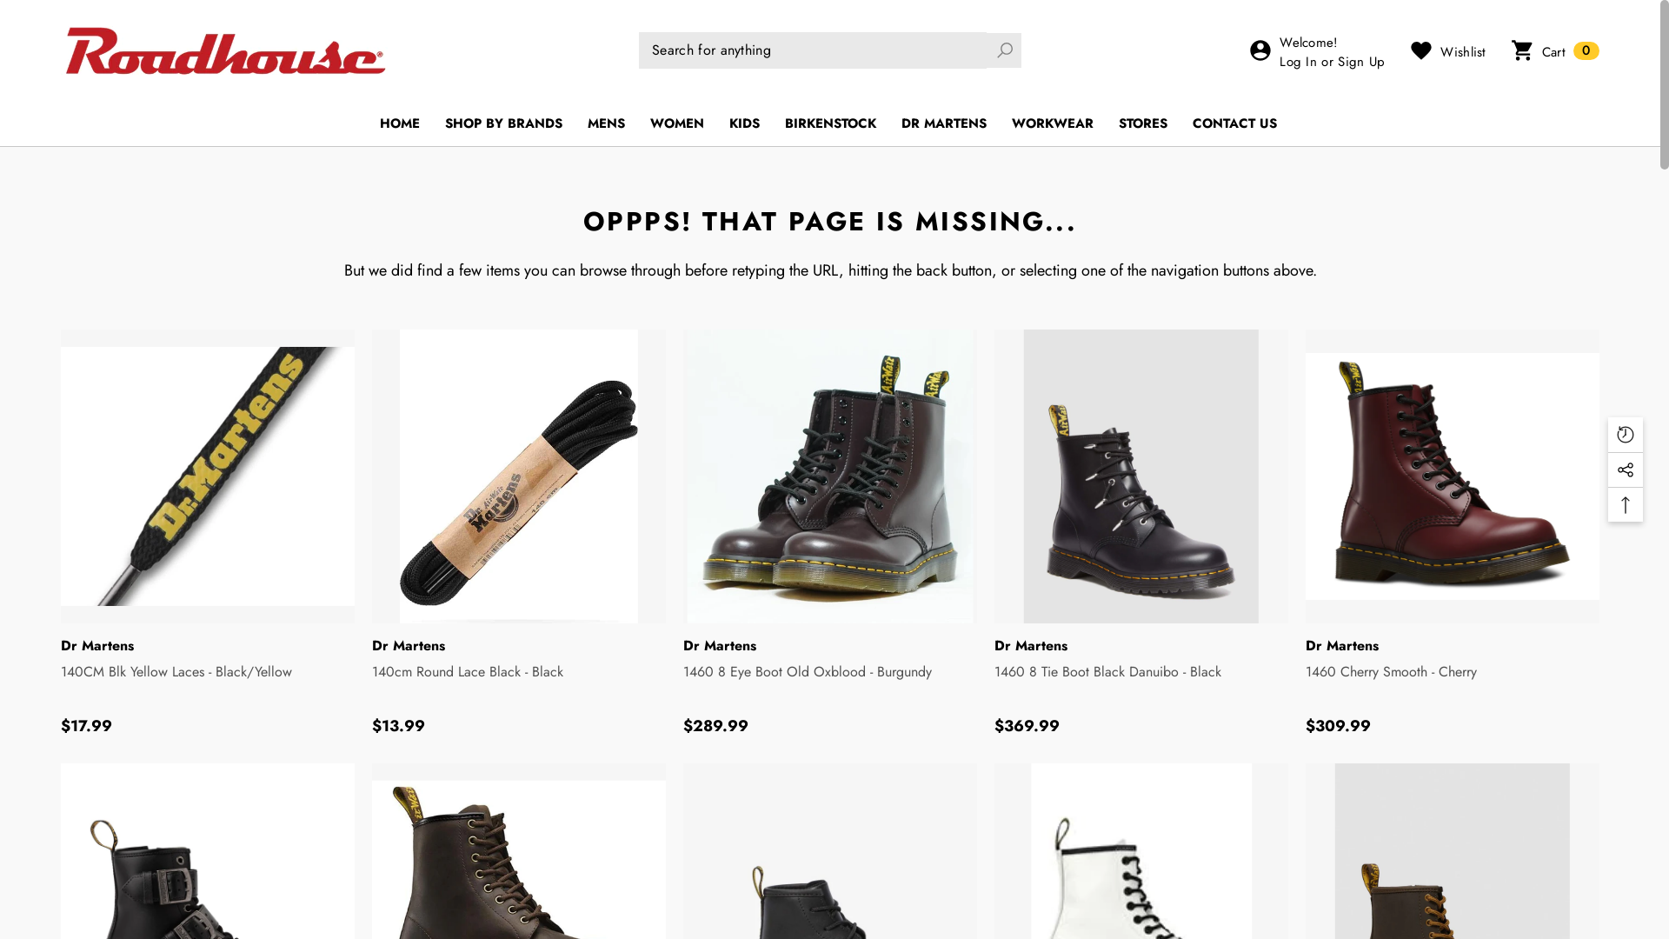  I want to click on WORKWEAR, so click(1053, 123).